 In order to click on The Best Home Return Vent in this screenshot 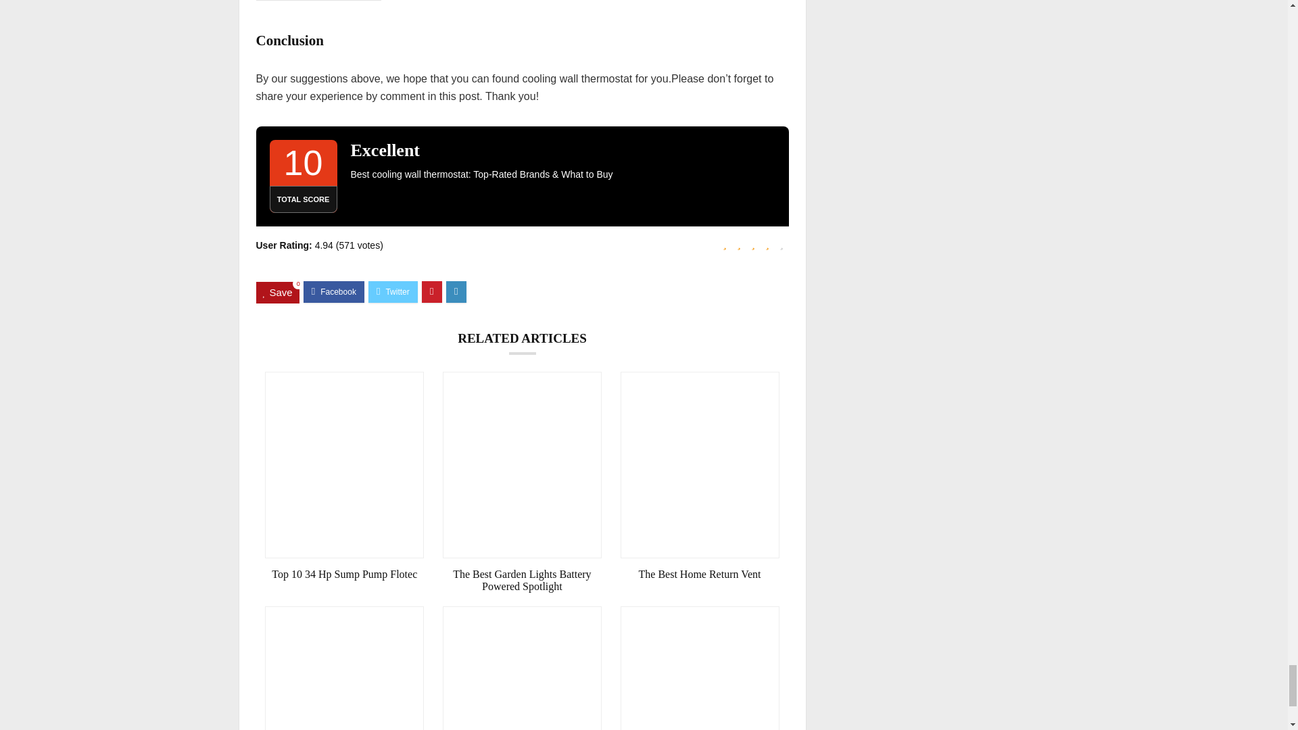, I will do `click(700, 575)`.